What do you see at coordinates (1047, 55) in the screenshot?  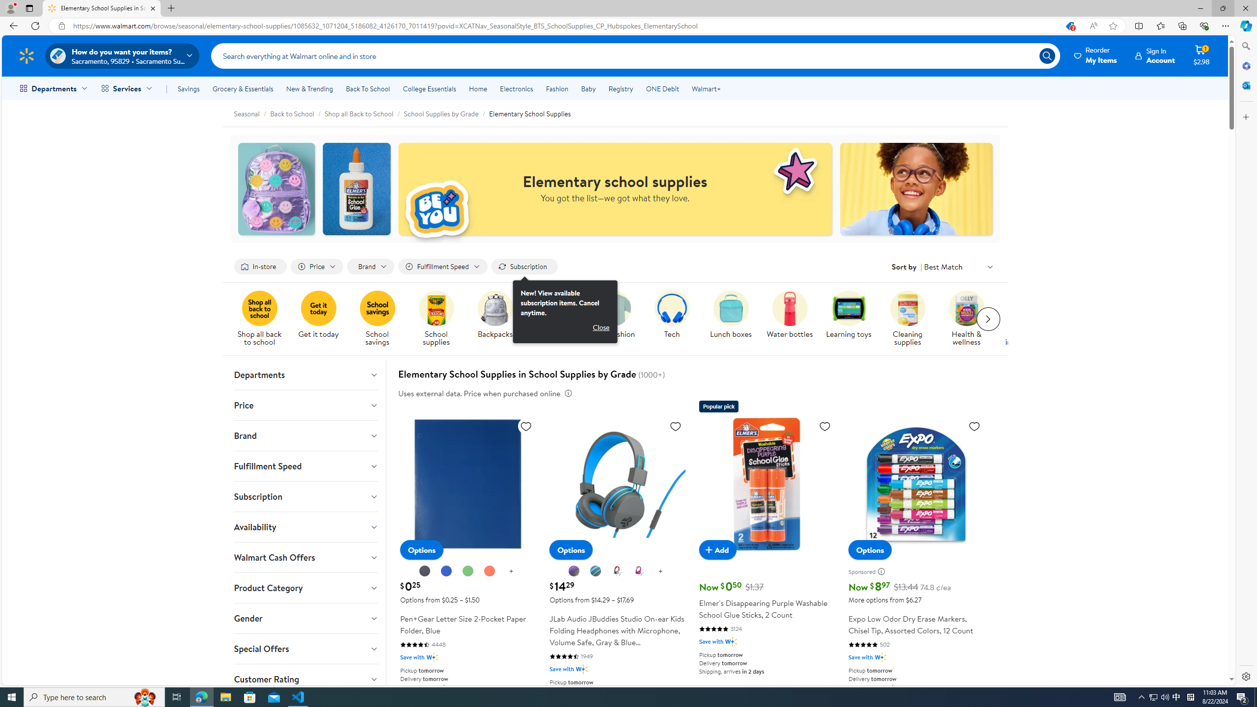 I see `Search icon` at bounding box center [1047, 55].